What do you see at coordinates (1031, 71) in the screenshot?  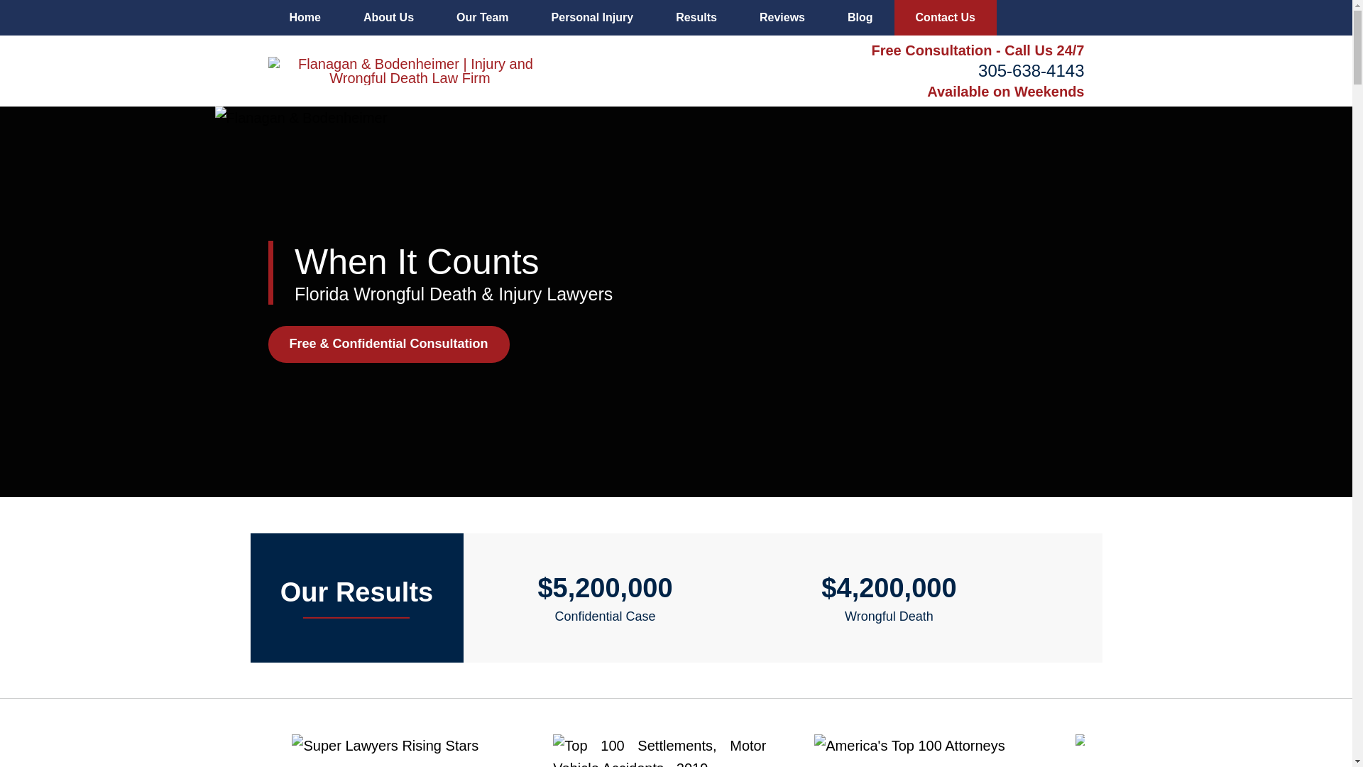 I see `305-638-4143` at bounding box center [1031, 71].